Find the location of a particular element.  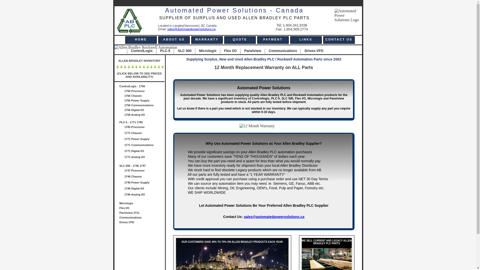

LINKS is located at coordinates (306, 40).